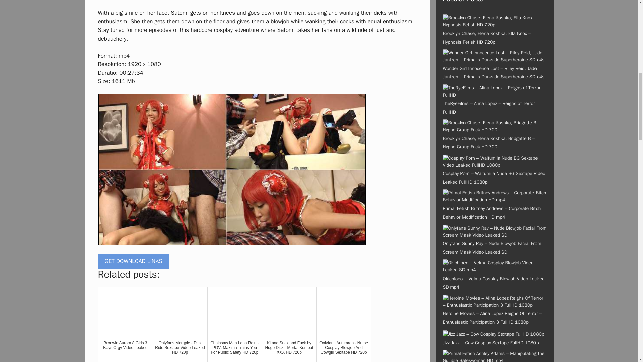 This screenshot has width=643, height=362. I want to click on GET DOWNLOAD LINKS, so click(133, 261).